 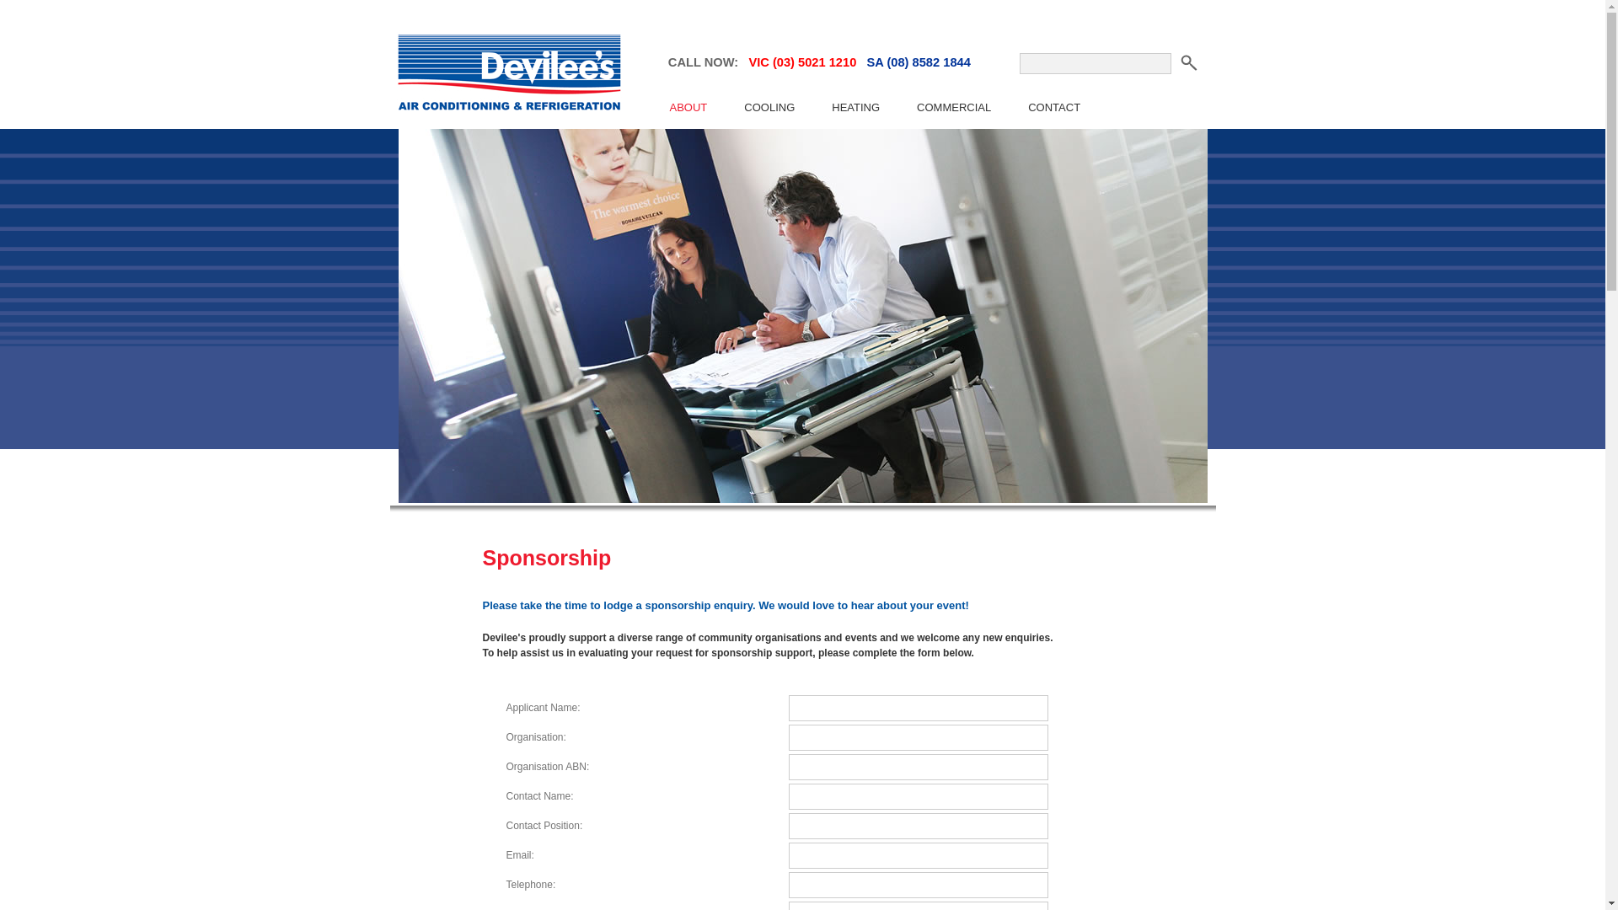 I want to click on Devilees Air Conditioning & Refrigeration, so click(x=506, y=76).